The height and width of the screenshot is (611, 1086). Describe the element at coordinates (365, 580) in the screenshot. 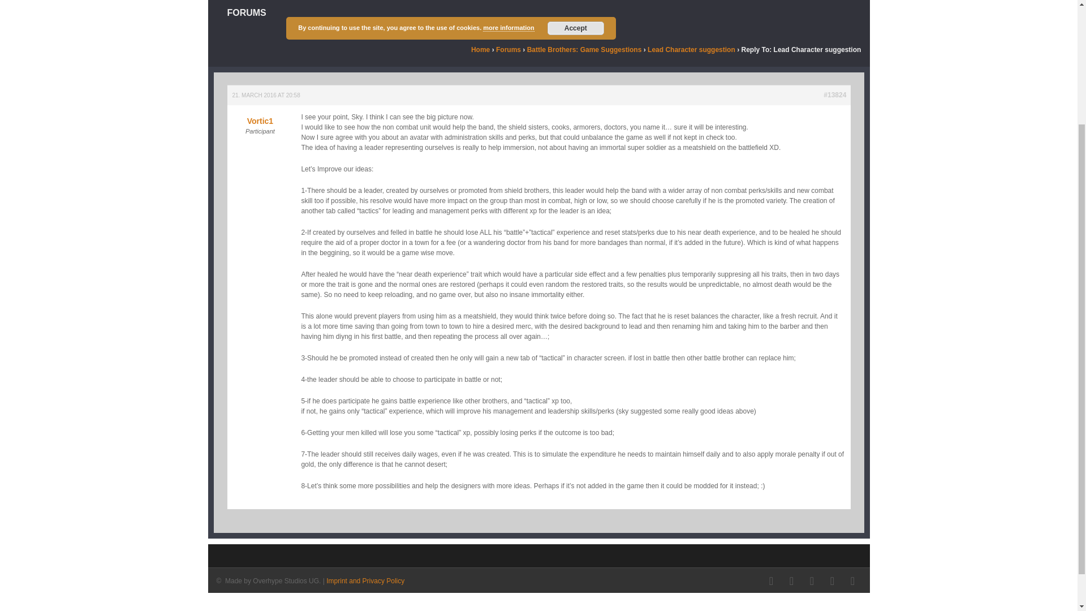

I see `Imprint and Privacy Policy` at that location.